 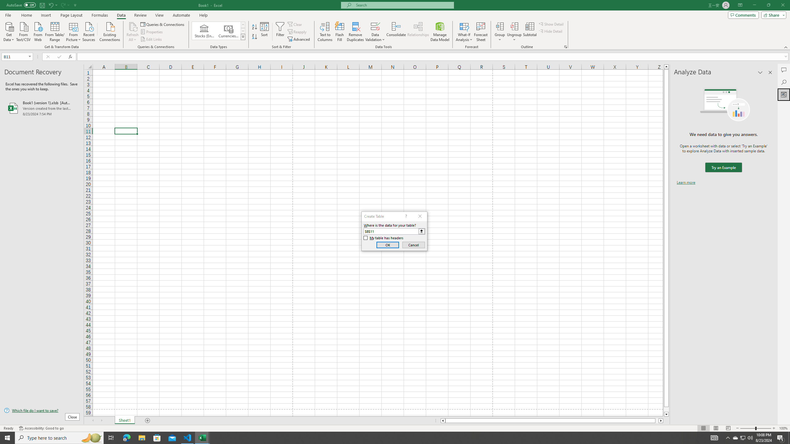 I want to click on What-If Analysis, so click(x=464, y=32).